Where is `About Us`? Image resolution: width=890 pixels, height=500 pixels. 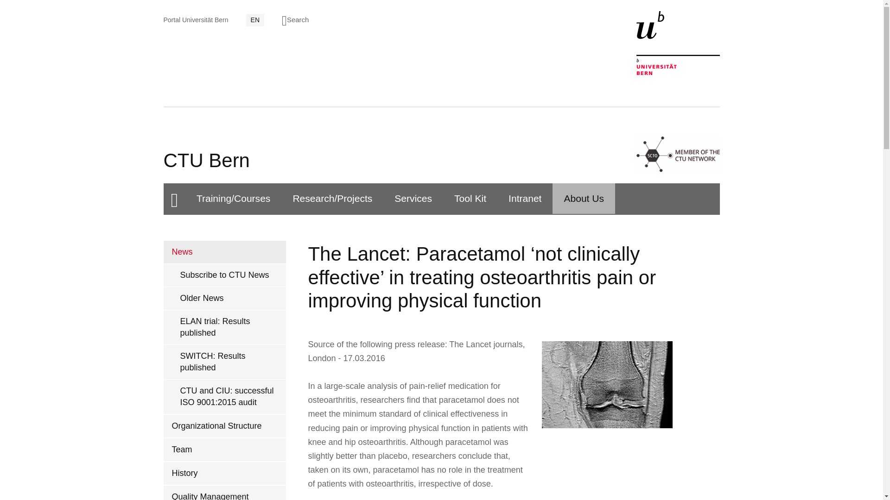 About Us is located at coordinates (584, 199).